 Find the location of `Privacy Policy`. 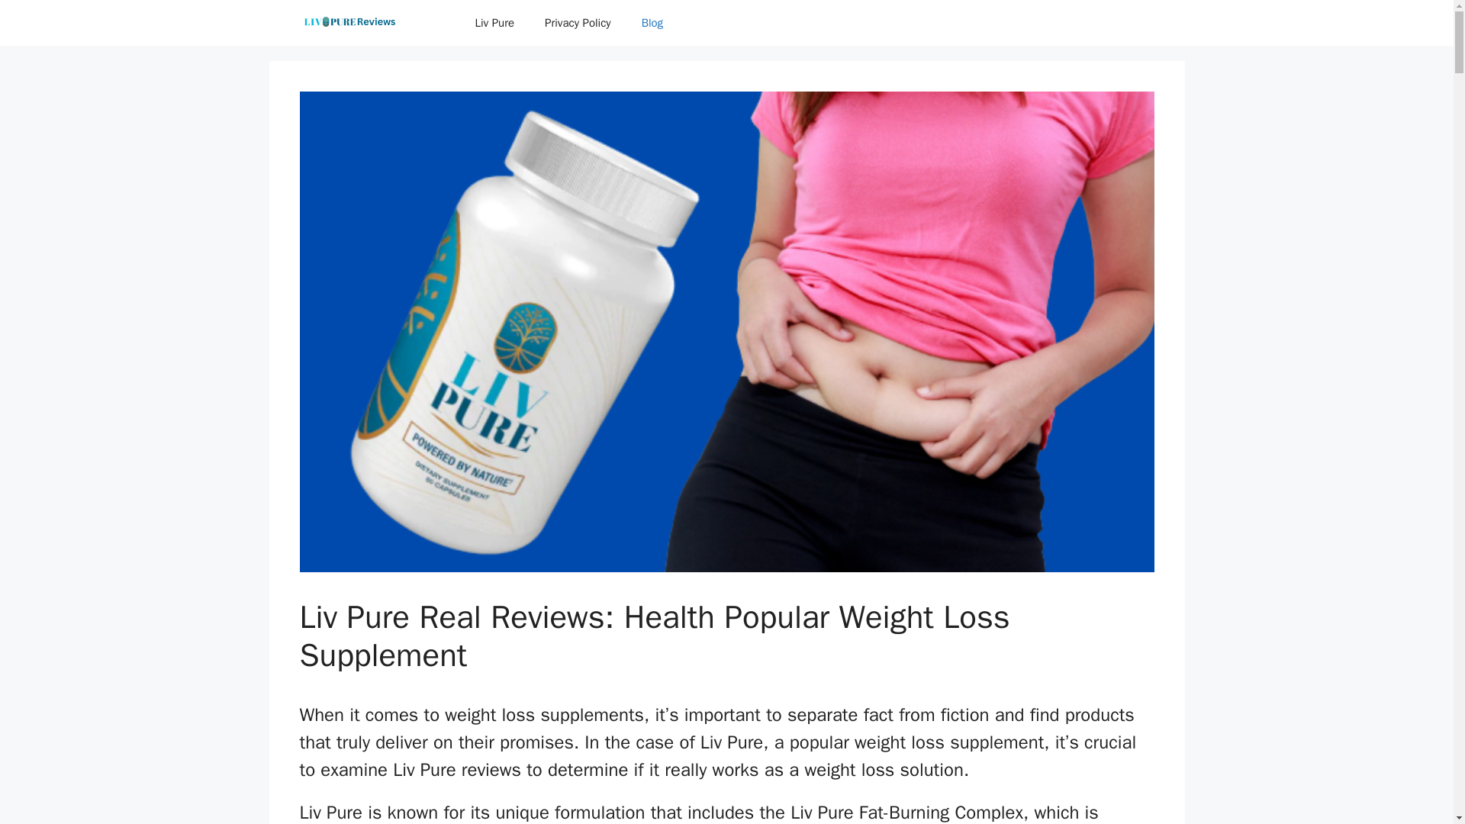

Privacy Policy is located at coordinates (578, 23).